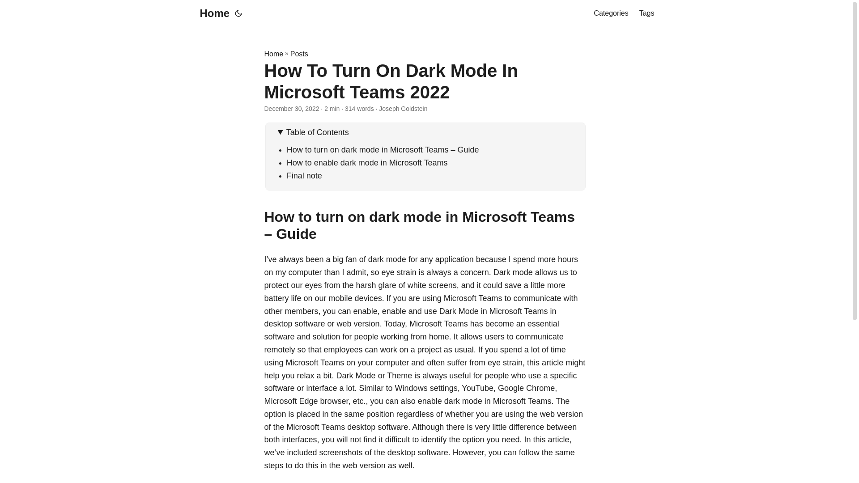 Image resolution: width=859 pixels, height=483 pixels. What do you see at coordinates (273, 54) in the screenshot?
I see `Home` at bounding box center [273, 54].